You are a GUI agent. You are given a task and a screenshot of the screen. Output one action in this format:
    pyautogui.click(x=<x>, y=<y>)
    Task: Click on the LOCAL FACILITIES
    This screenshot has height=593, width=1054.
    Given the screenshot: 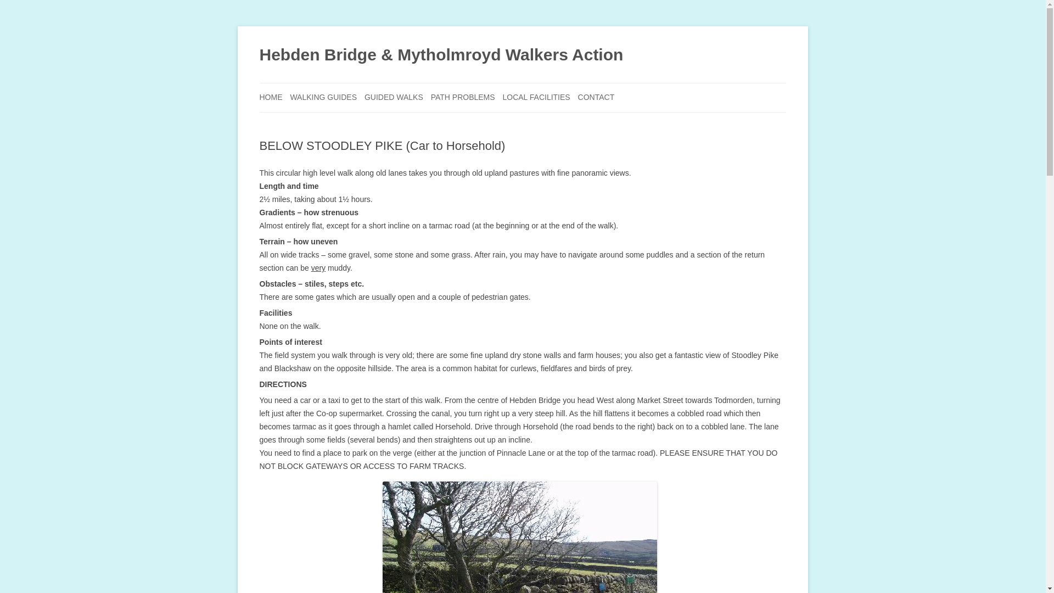 What is the action you would take?
    pyautogui.click(x=536, y=98)
    